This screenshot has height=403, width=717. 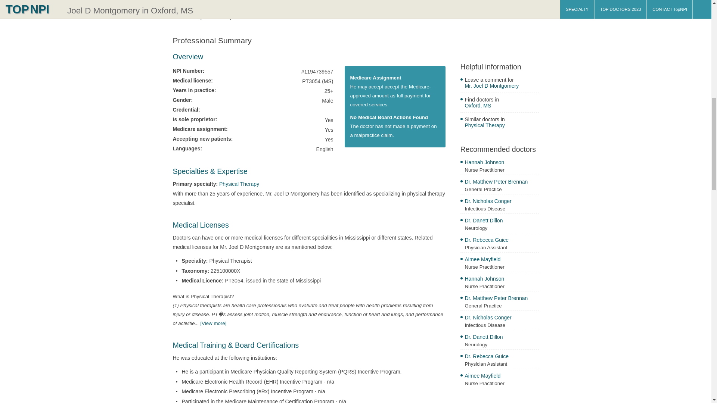 What do you see at coordinates (501, 87) in the screenshot?
I see `Mr. Joel D Montgomery` at bounding box center [501, 87].